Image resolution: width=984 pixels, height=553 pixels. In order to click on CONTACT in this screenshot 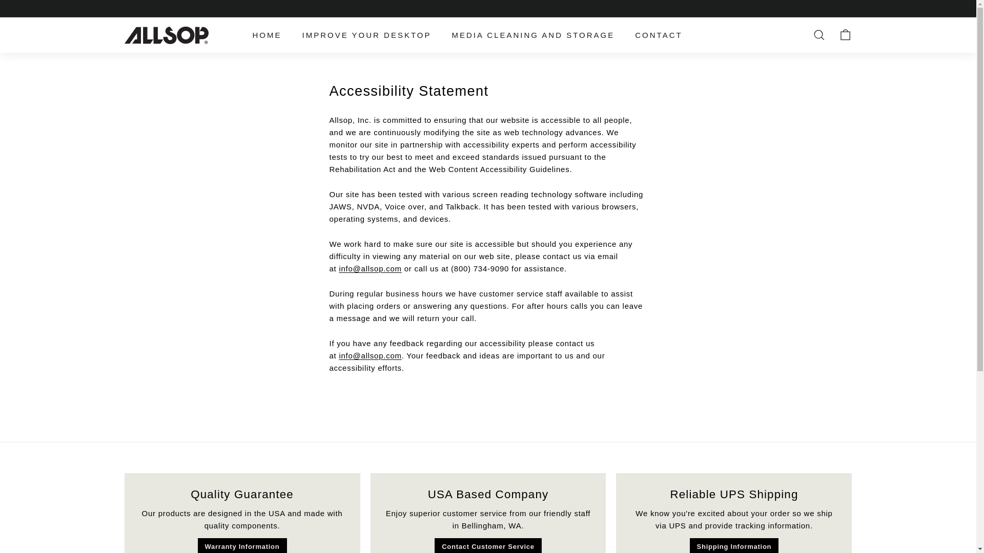, I will do `click(659, 35)`.